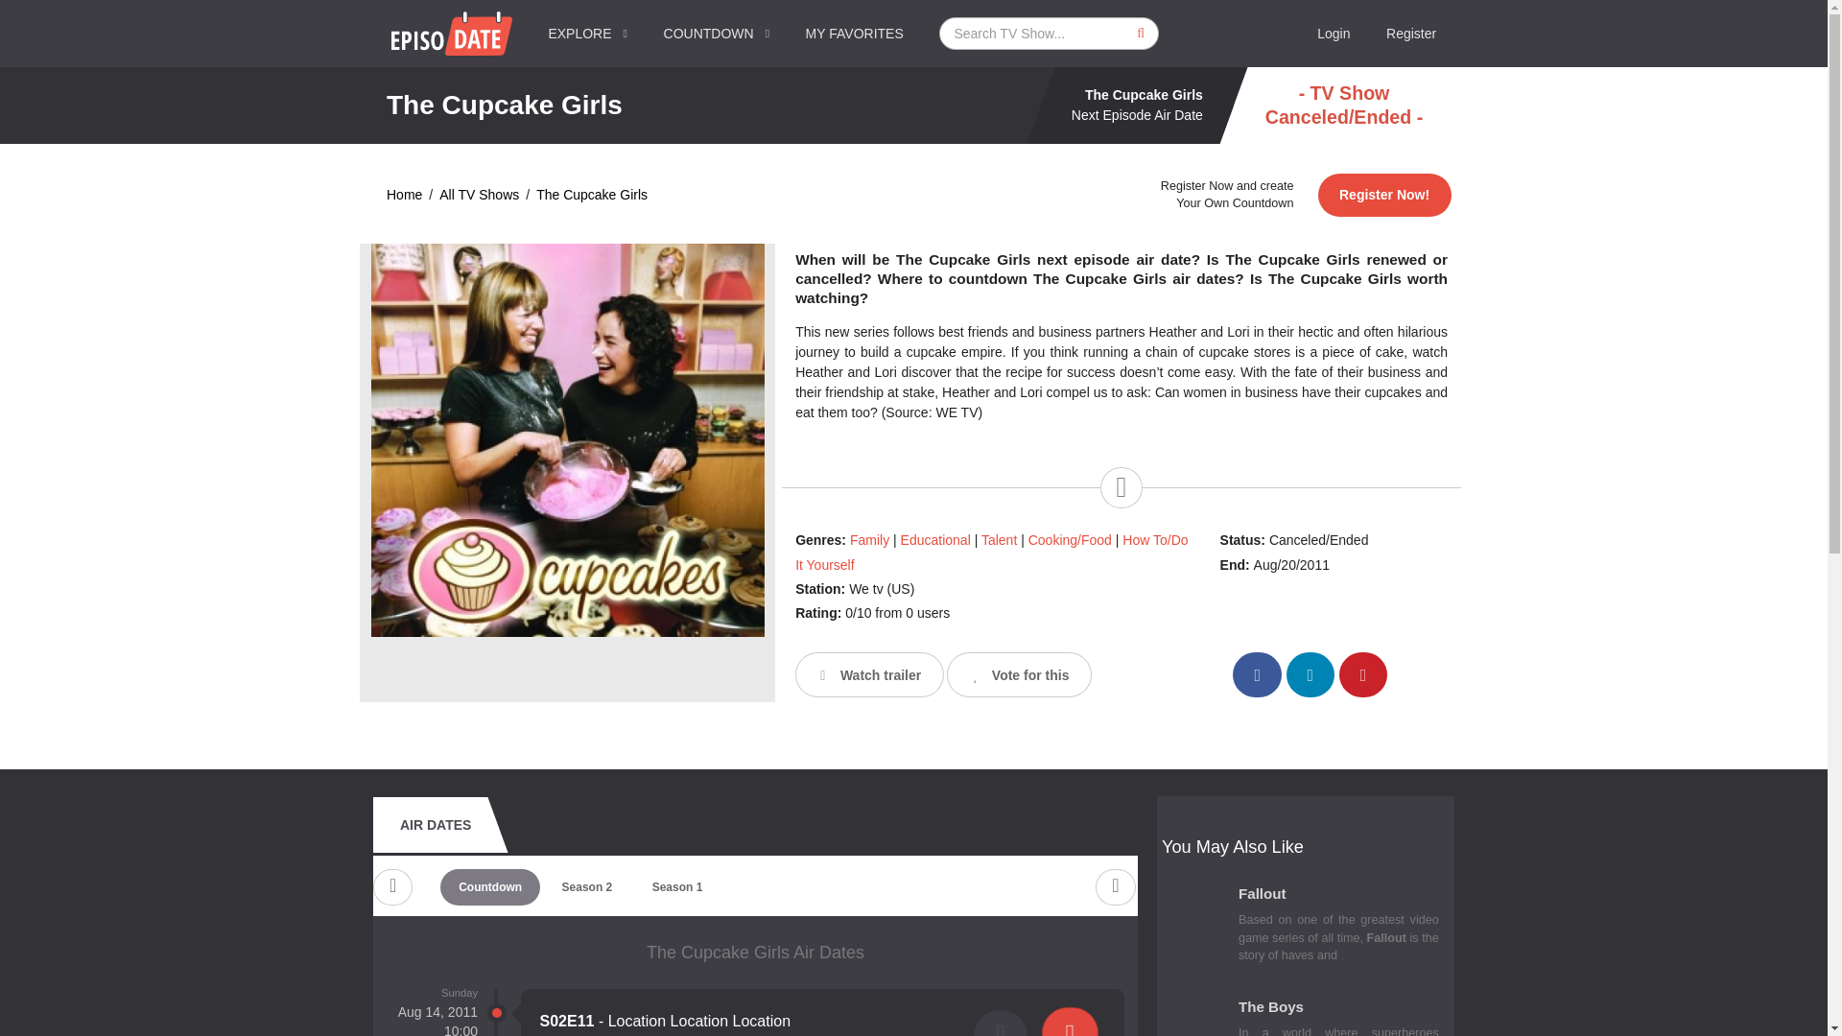 The height and width of the screenshot is (1036, 1842). Describe the element at coordinates (855, 34) in the screenshot. I see `MY FAVORITES` at that location.